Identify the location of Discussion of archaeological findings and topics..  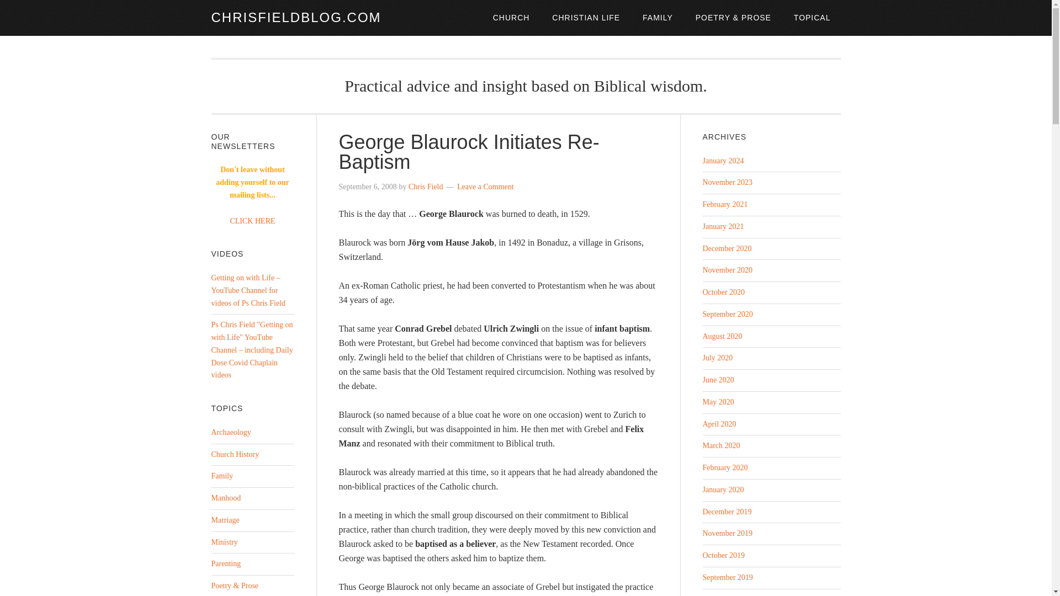
(231, 432).